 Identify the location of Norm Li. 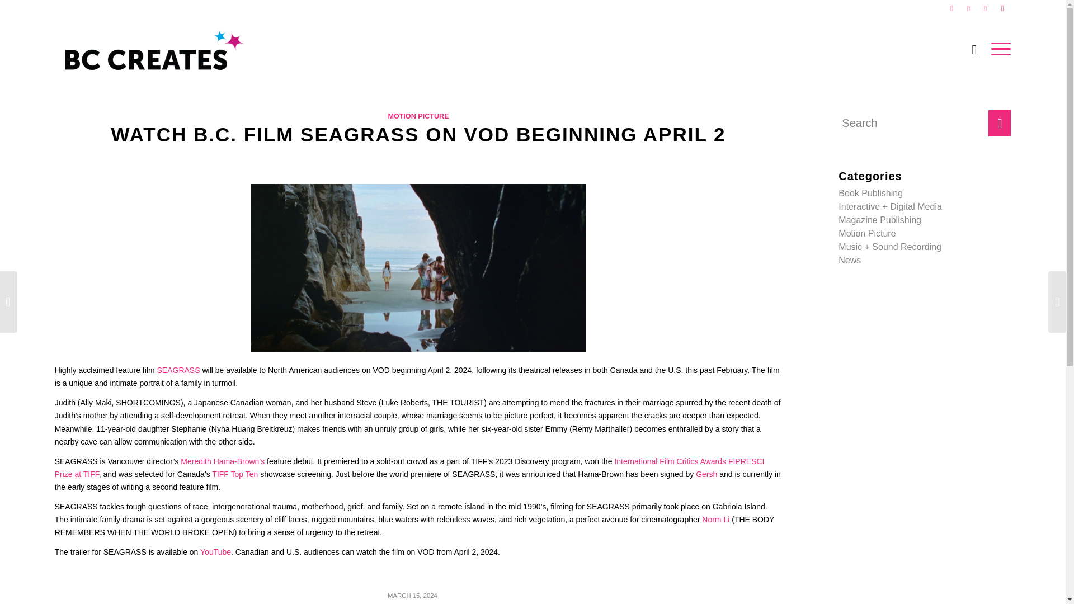
(715, 520).